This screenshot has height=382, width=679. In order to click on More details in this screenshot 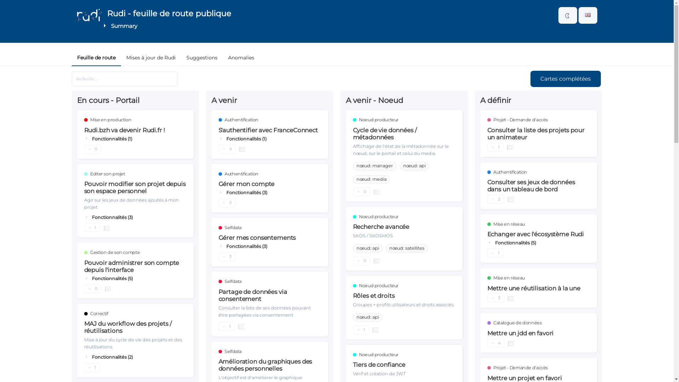, I will do `click(107, 228)`.